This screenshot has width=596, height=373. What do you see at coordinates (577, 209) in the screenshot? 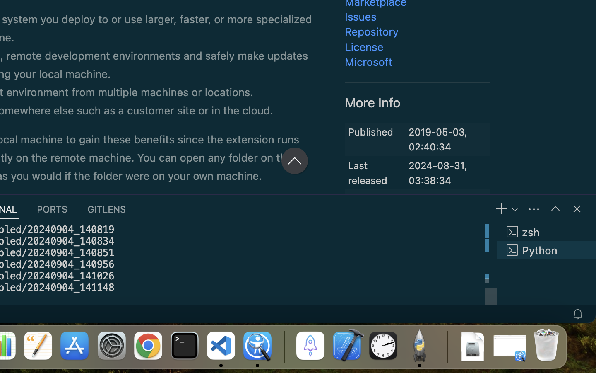
I see `` at bounding box center [577, 209].